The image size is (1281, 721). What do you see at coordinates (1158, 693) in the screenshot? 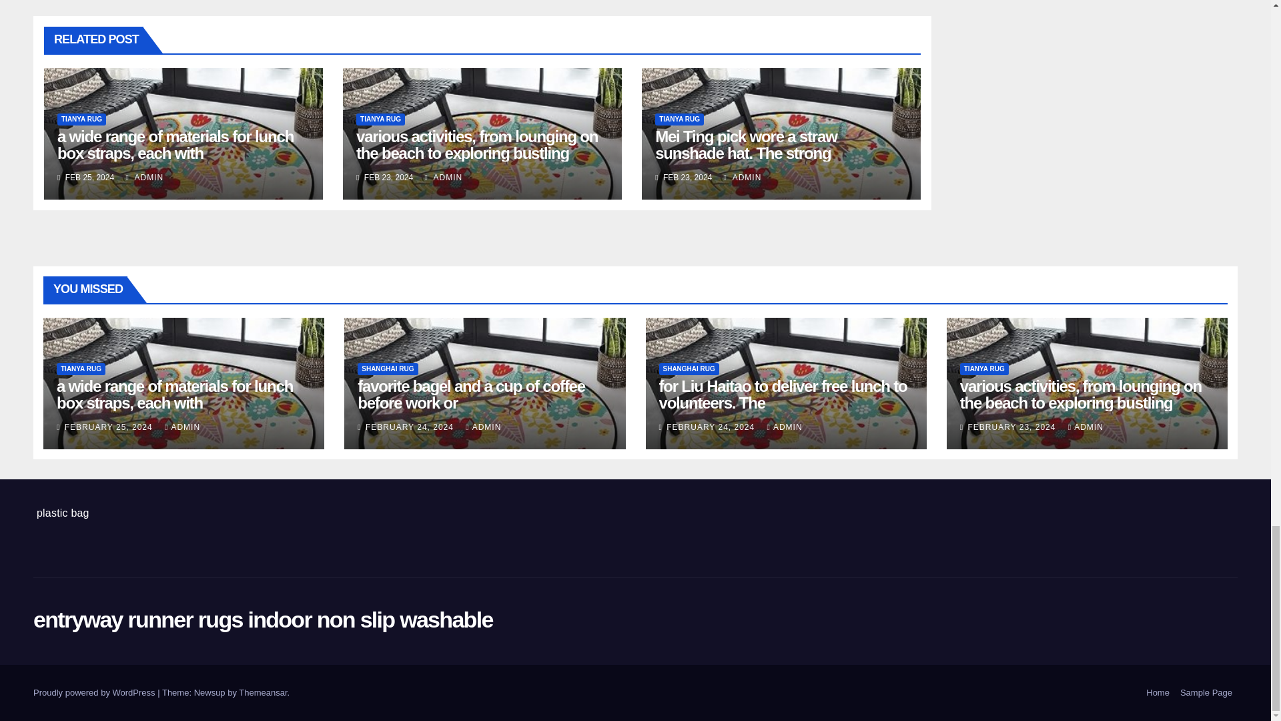
I see `Home` at bounding box center [1158, 693].